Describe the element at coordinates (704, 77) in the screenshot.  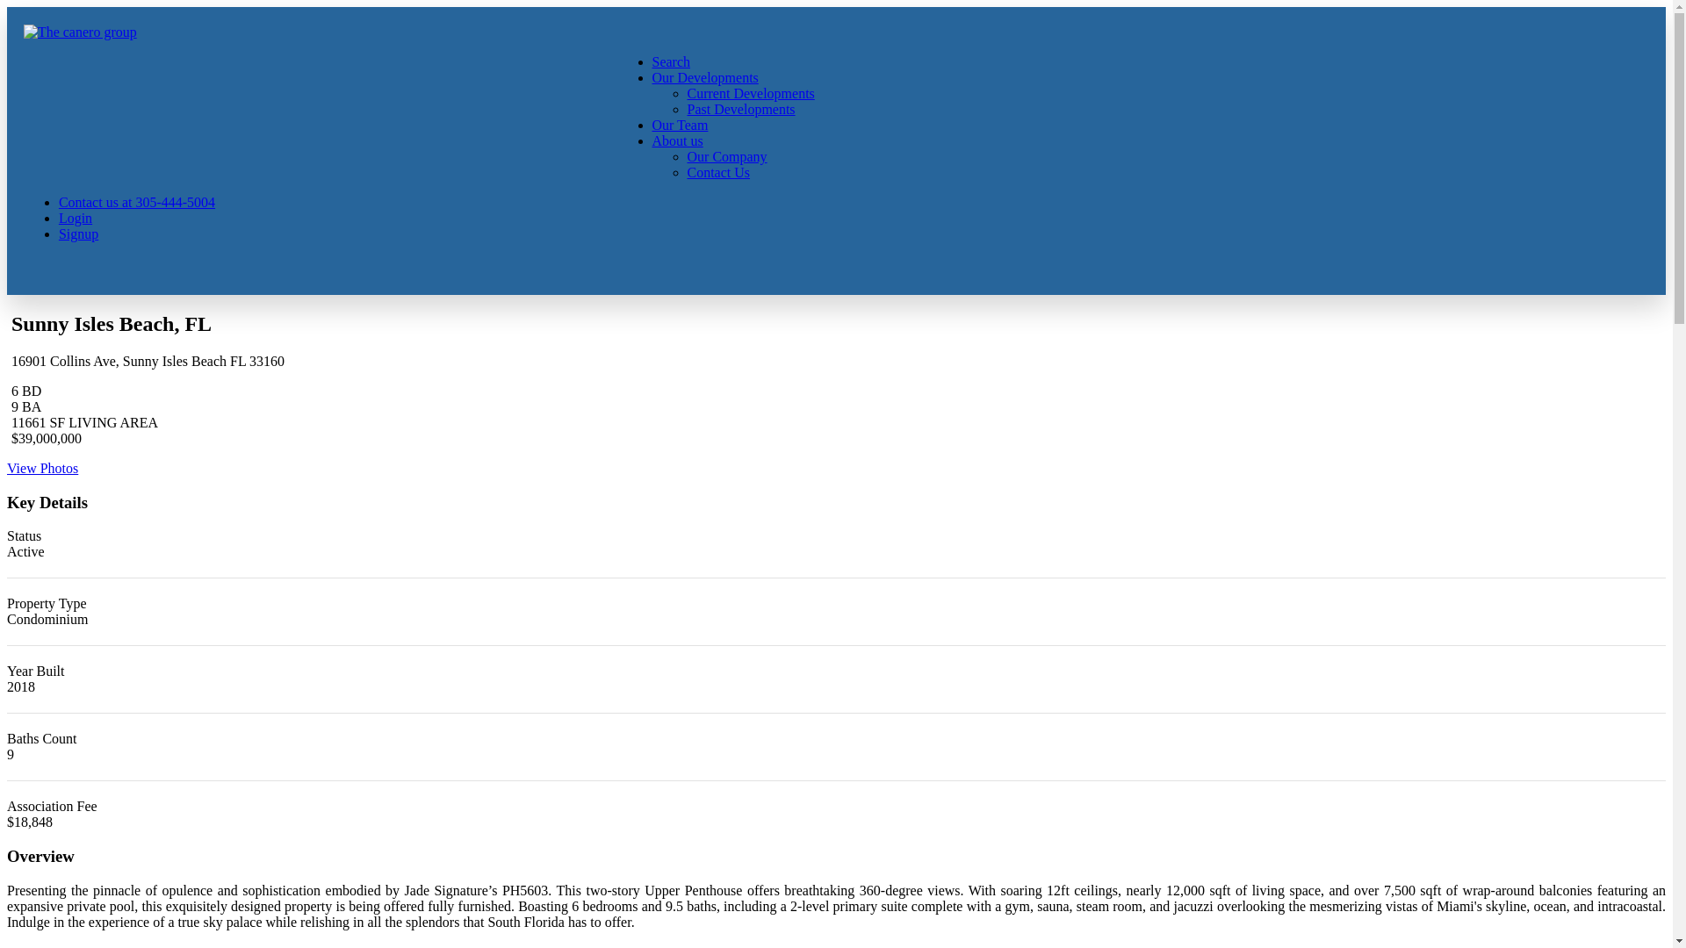
I see `Our Developments` at that location.